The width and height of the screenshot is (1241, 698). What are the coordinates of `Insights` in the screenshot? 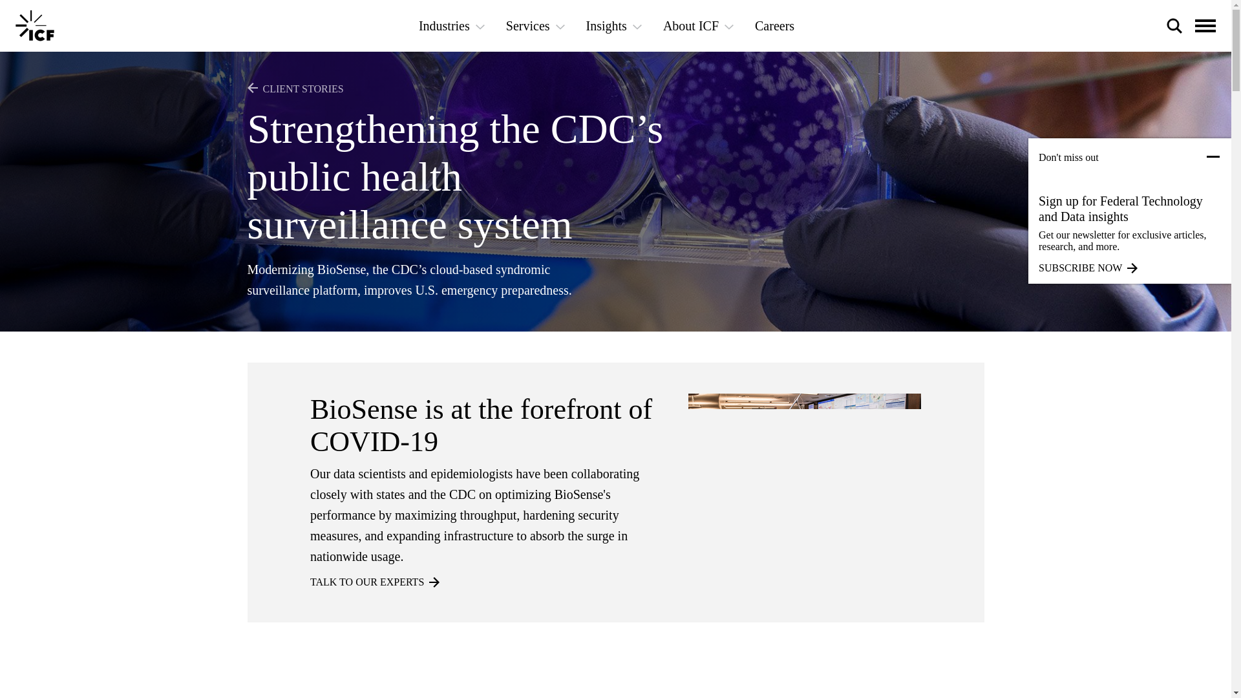 It's located at (614, 26).